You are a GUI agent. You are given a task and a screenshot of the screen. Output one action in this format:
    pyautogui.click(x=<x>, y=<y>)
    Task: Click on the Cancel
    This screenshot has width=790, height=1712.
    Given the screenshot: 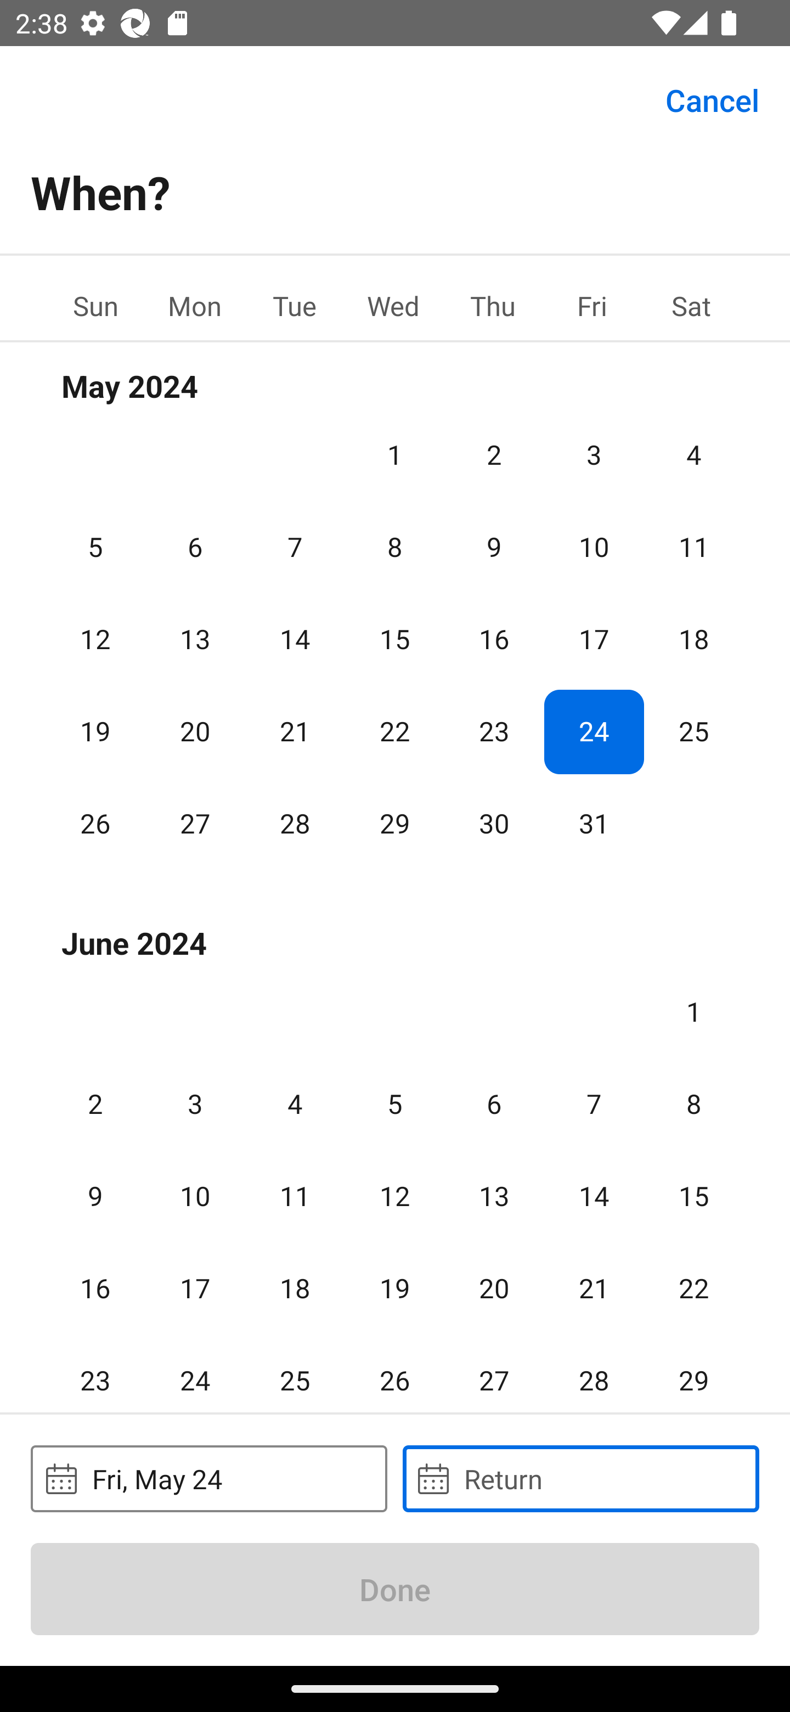 What is the action you would take?
    pyautogui.click(x=712, y=99)
    